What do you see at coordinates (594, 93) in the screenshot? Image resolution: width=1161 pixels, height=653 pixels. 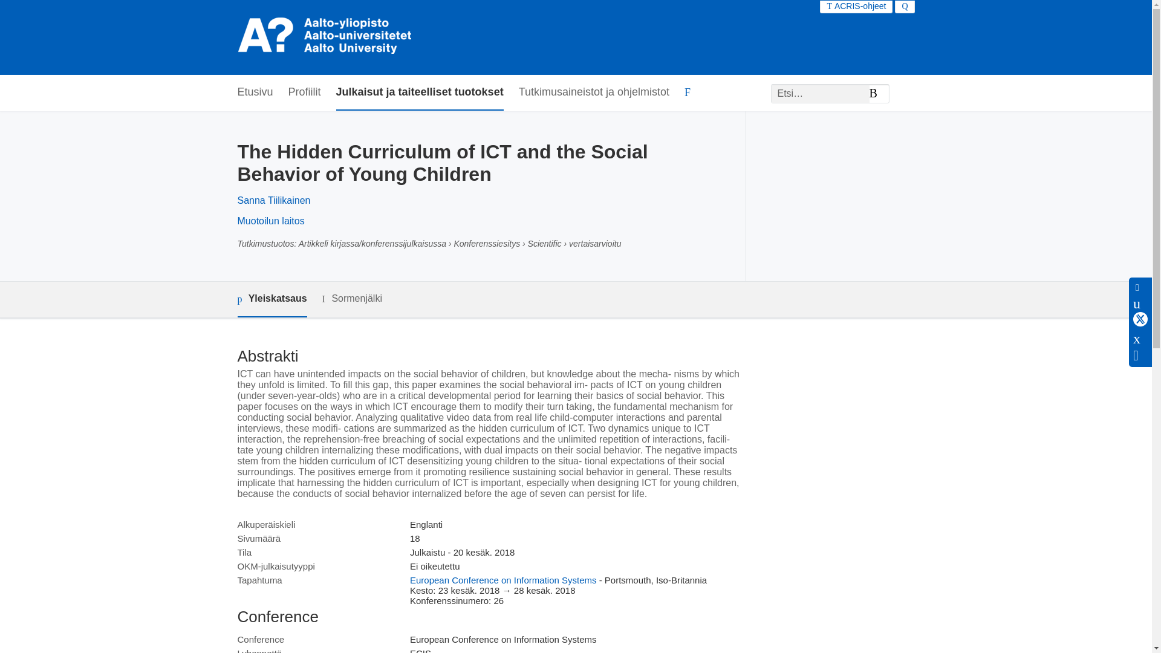 I see `Tutkimusaineistot ja ohjelmistot` at bounding box center [594, 93].